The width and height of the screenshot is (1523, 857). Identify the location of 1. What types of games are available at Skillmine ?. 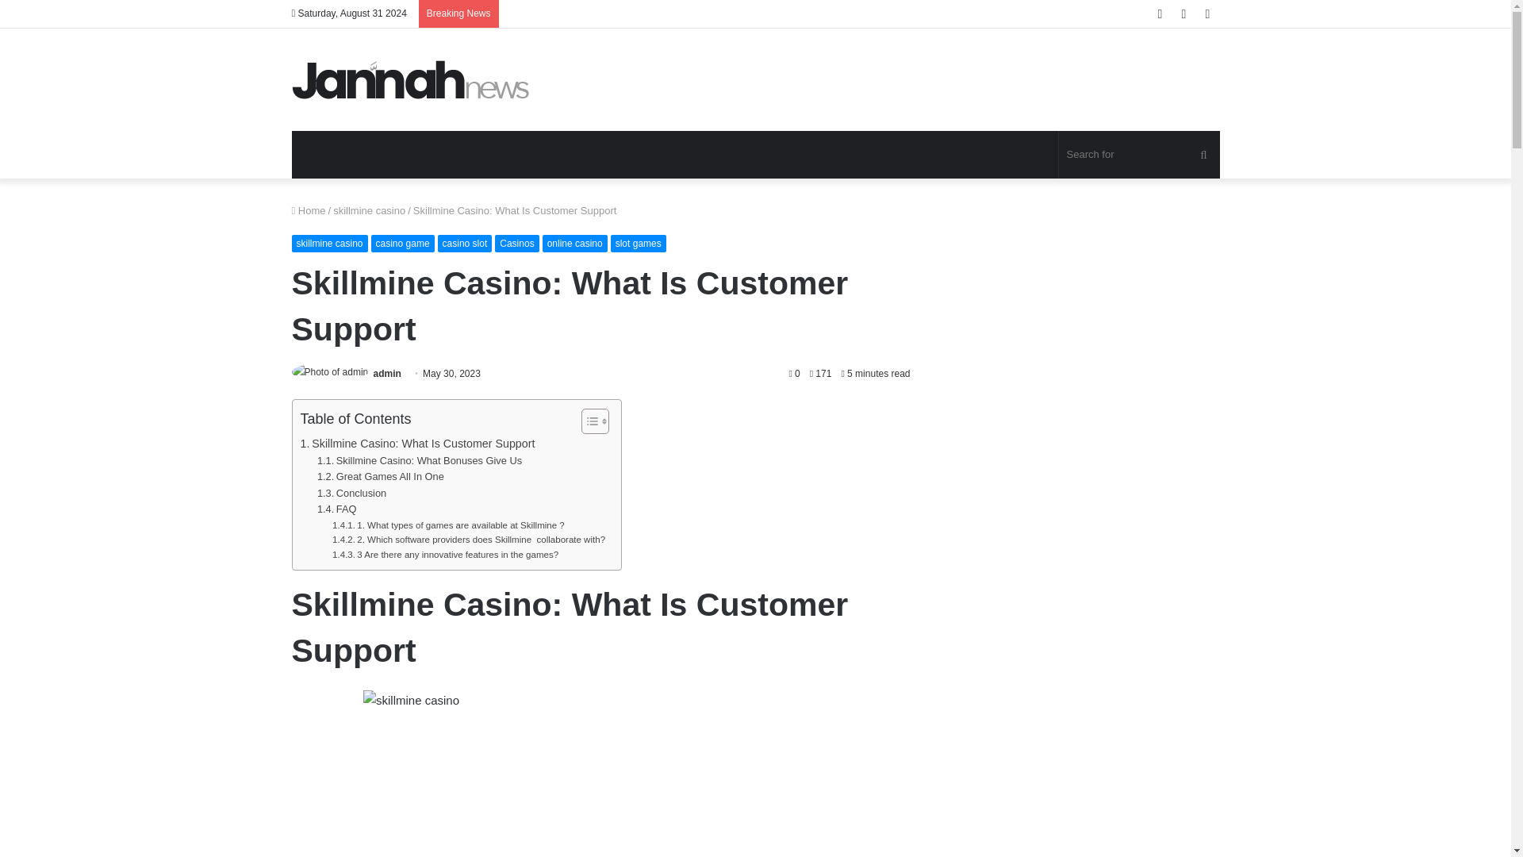
(448, 525).